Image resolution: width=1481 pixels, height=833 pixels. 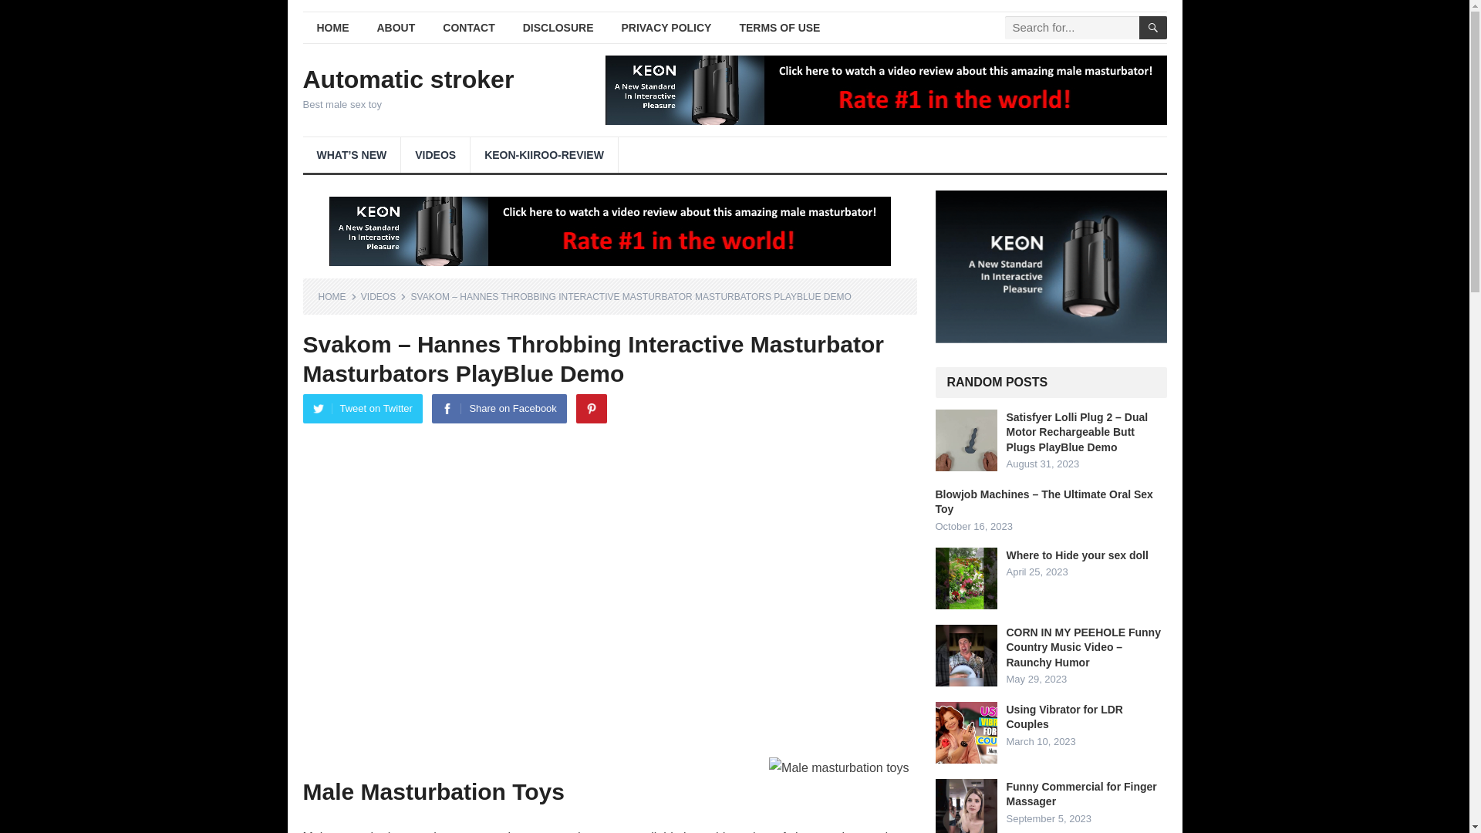 What do you see at coordinates (383, 297) in the screenshot?
I see `View all posts in Videos` at bounding box center [383, 297].